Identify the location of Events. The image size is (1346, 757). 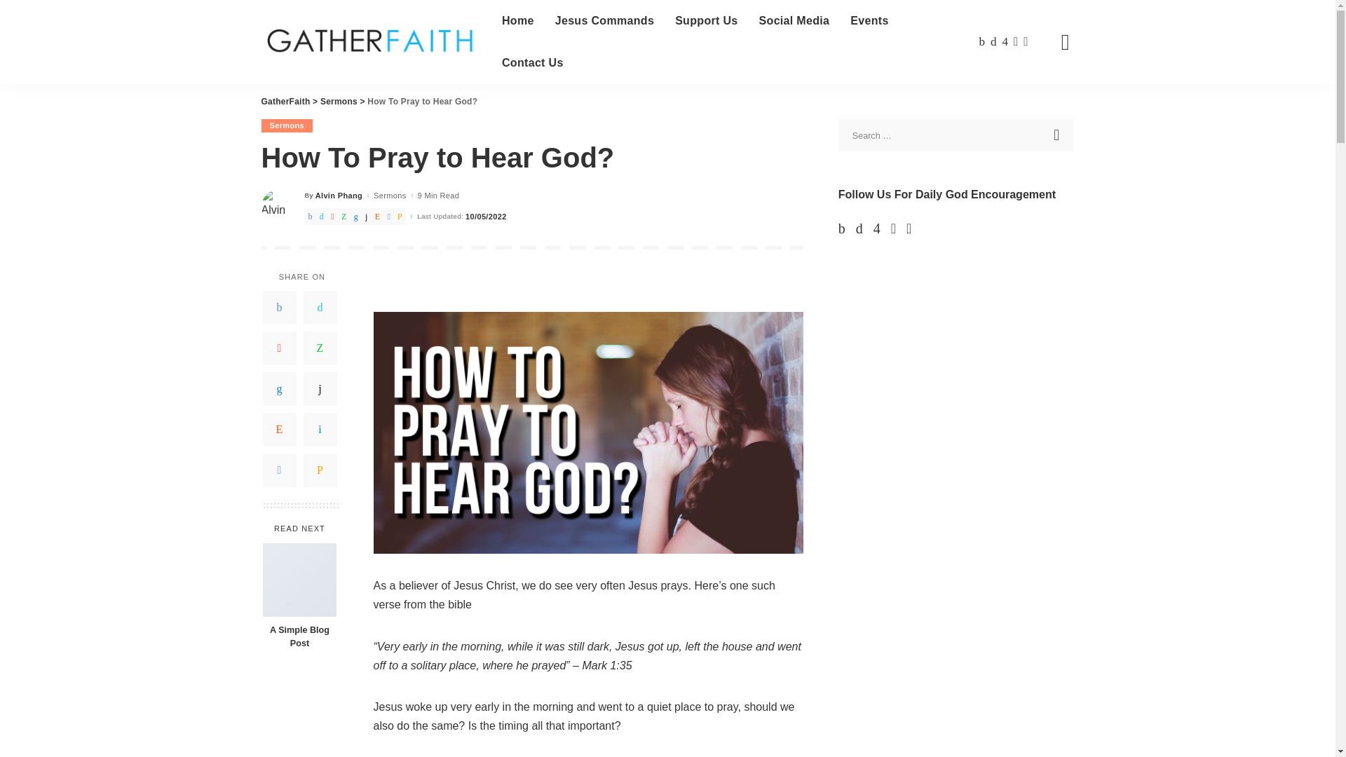
(869, 21).